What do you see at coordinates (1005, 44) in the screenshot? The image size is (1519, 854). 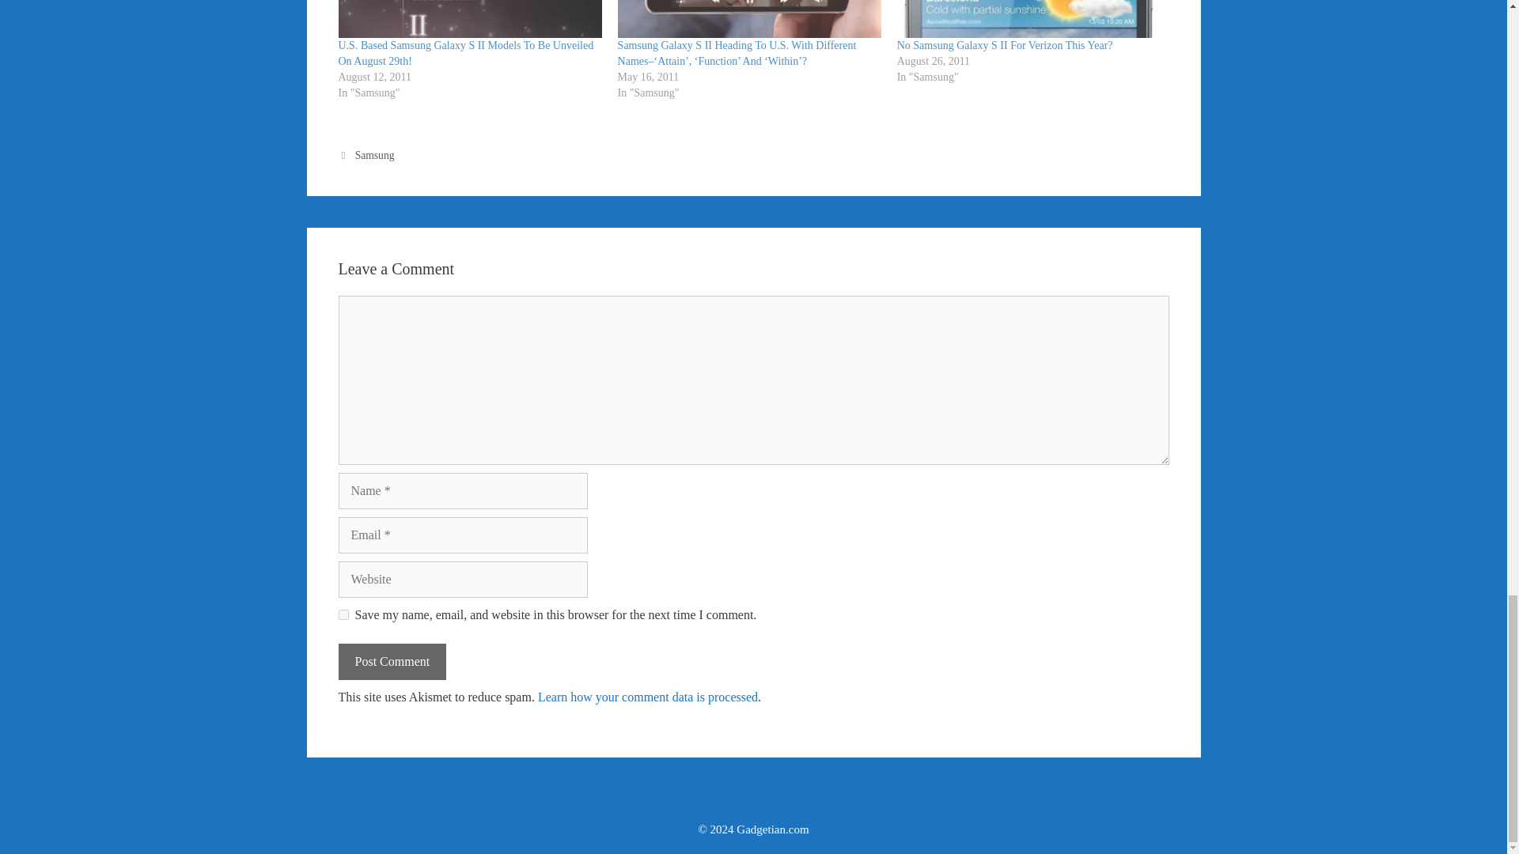 I see `No Samsung Galaxy S II For Verizon This Year?` at bounding box center [1005, 44].